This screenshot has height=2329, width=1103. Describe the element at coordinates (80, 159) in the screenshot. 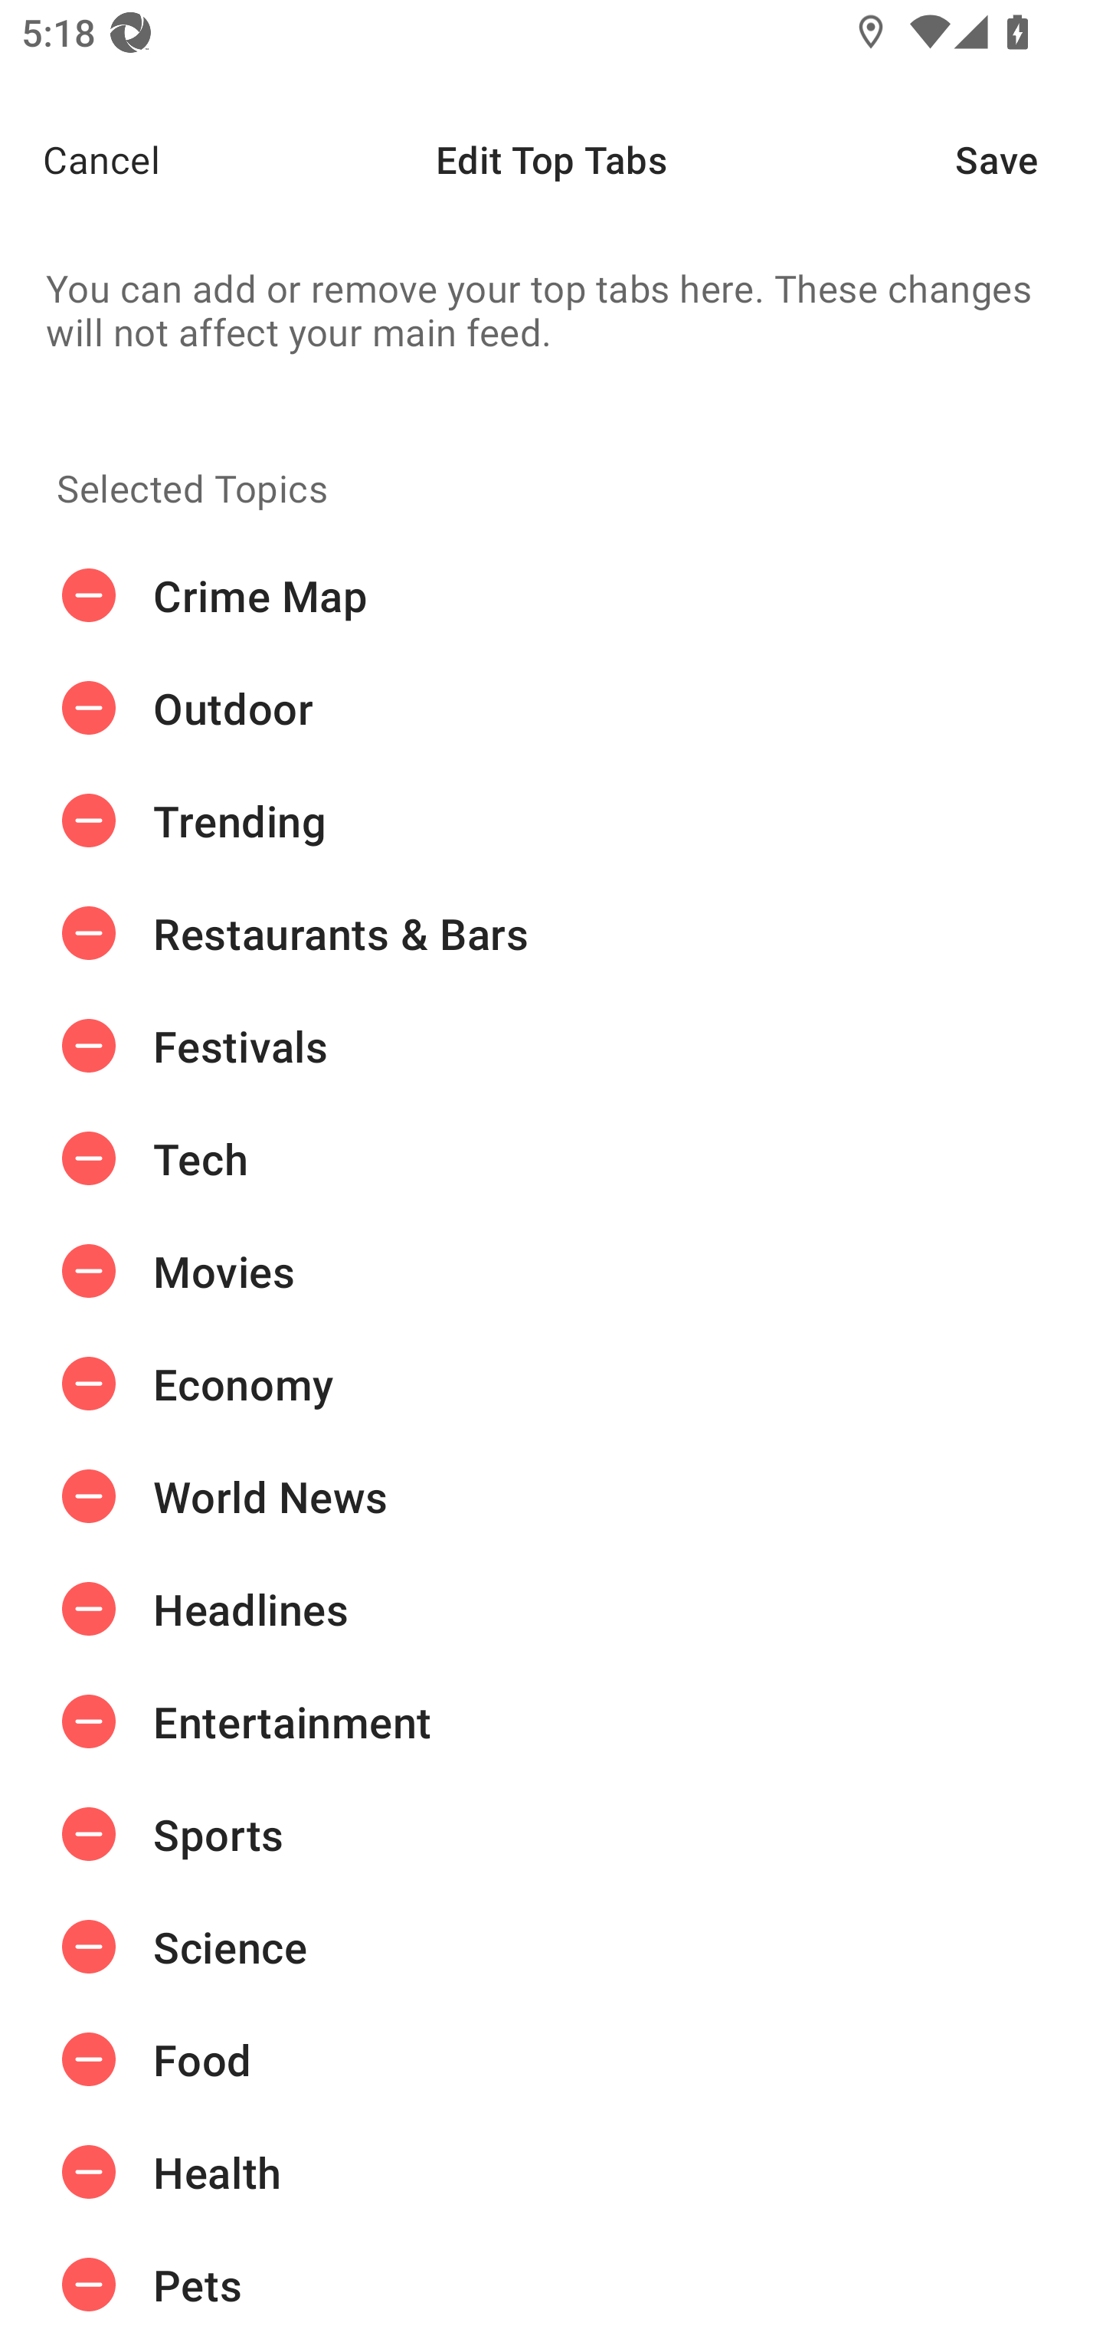

I see `Cancel` at that location.